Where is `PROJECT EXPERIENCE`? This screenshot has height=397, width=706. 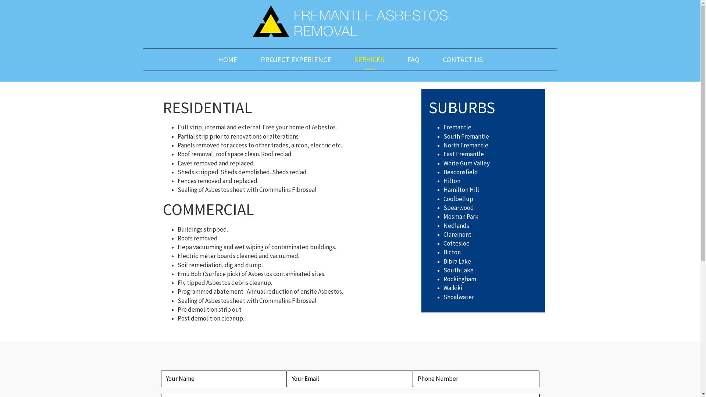 PROJECT EXPERIENCE is located at coordinates (296, 60).